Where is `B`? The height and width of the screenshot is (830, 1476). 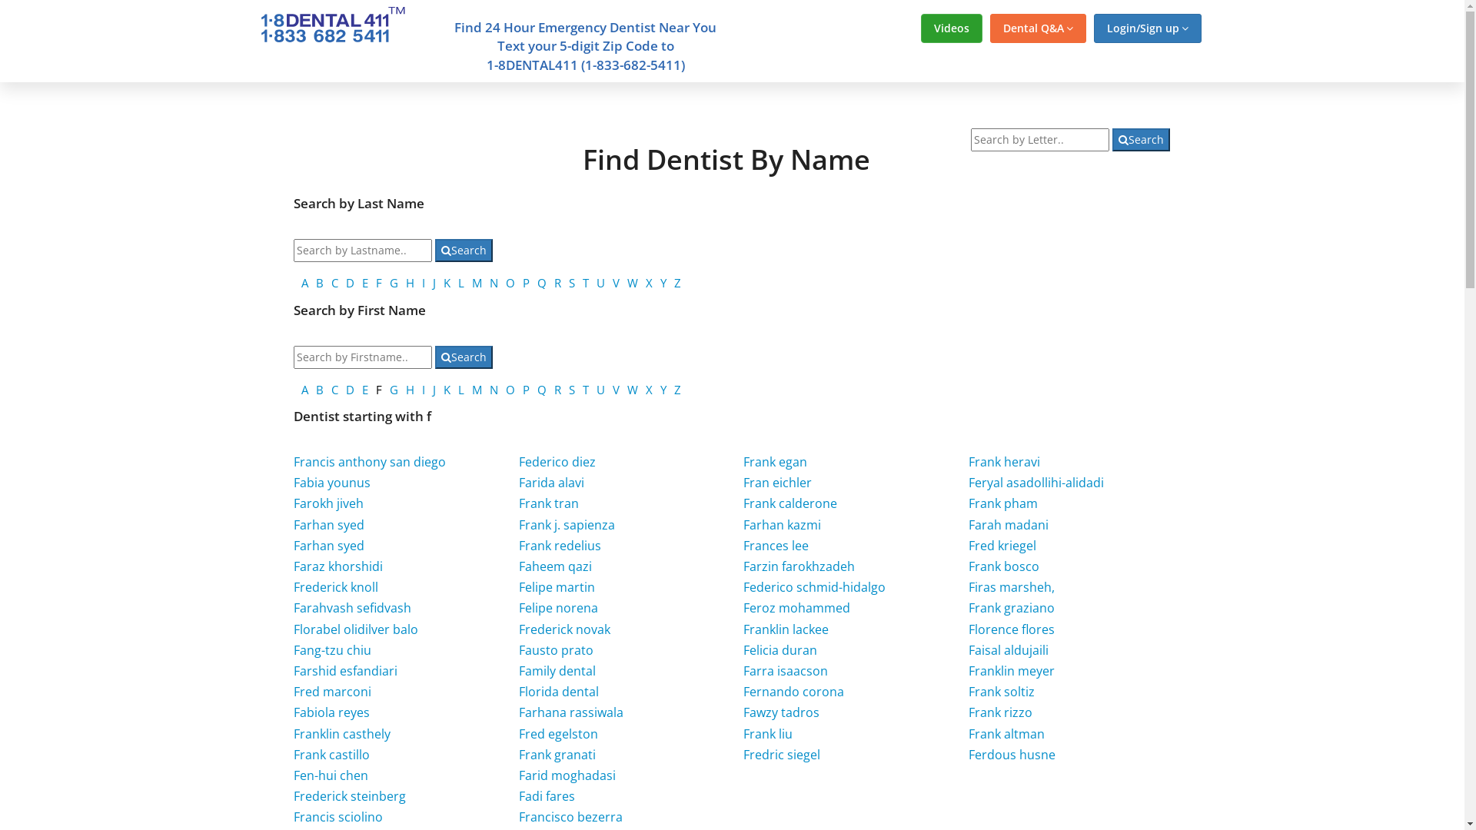 B is located at coordinates (320, 390).